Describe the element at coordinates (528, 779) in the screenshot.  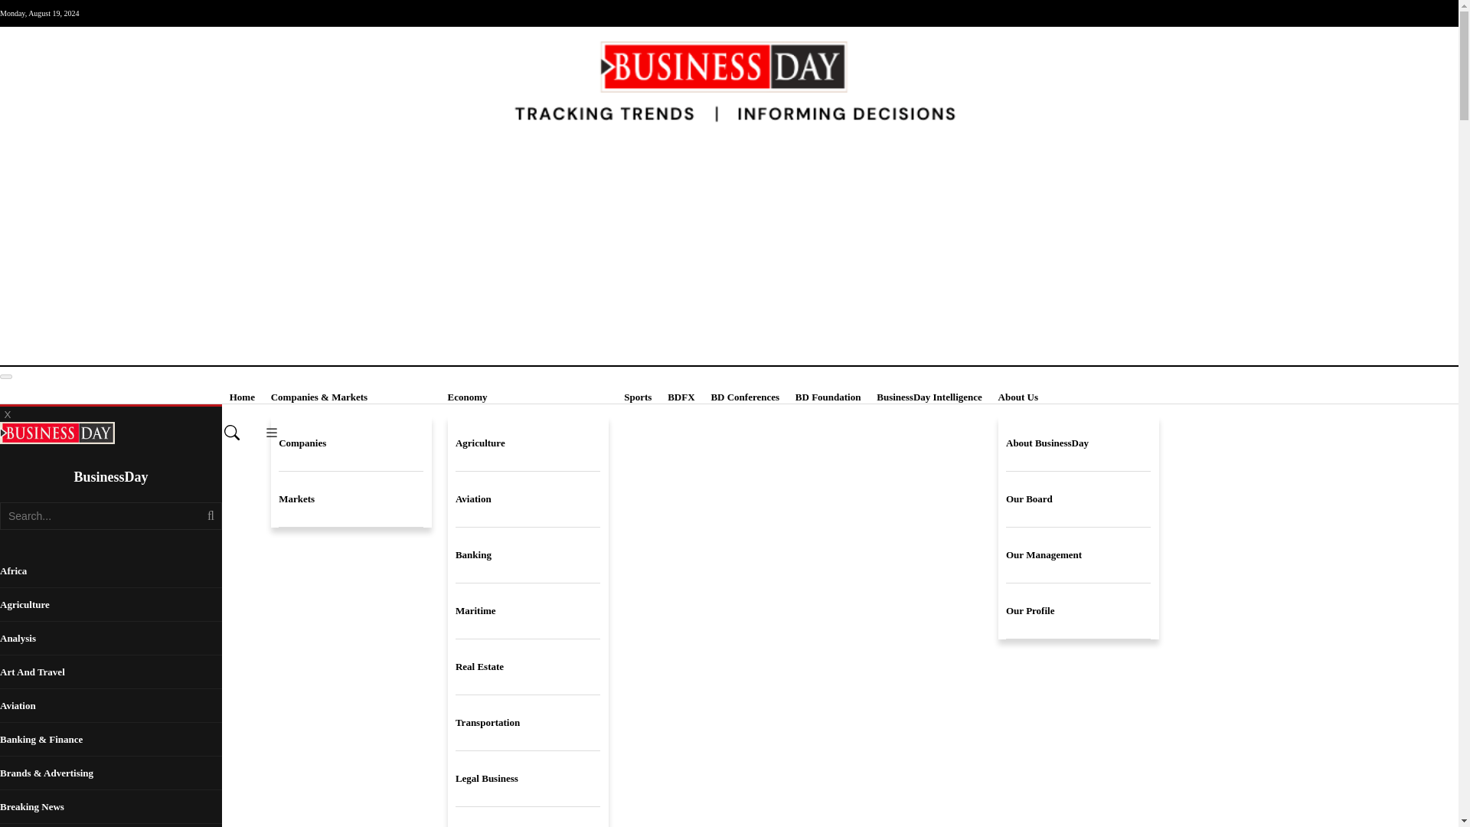
I see `Legal Business` at that location.